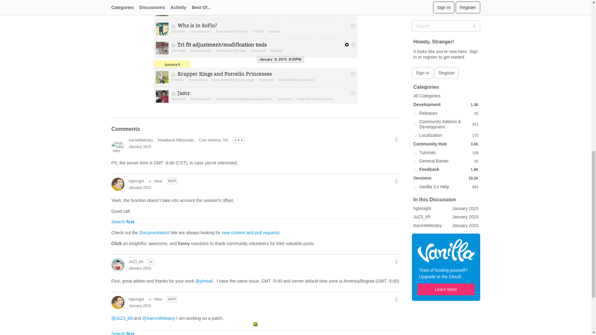 The height and width of the screenshot is (335, 596). What do you see at coordinates (117, 146) in the screenshot?
I see `AaronWebstey` at bounding box center [117, 146].